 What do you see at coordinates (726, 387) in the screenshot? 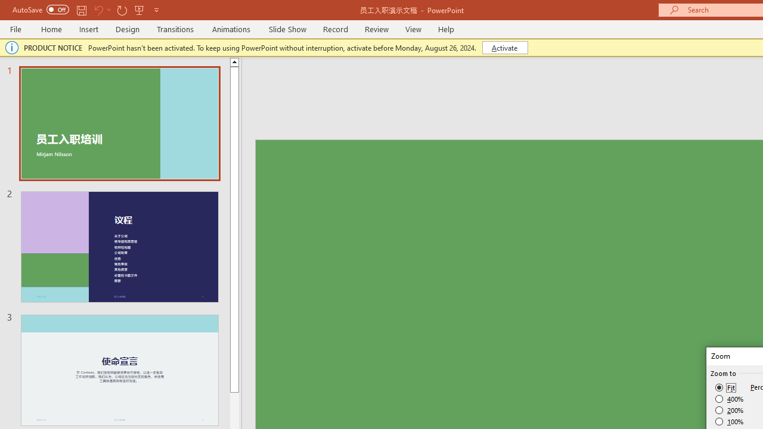
I see `Fit` at bounding box center [726, 387].